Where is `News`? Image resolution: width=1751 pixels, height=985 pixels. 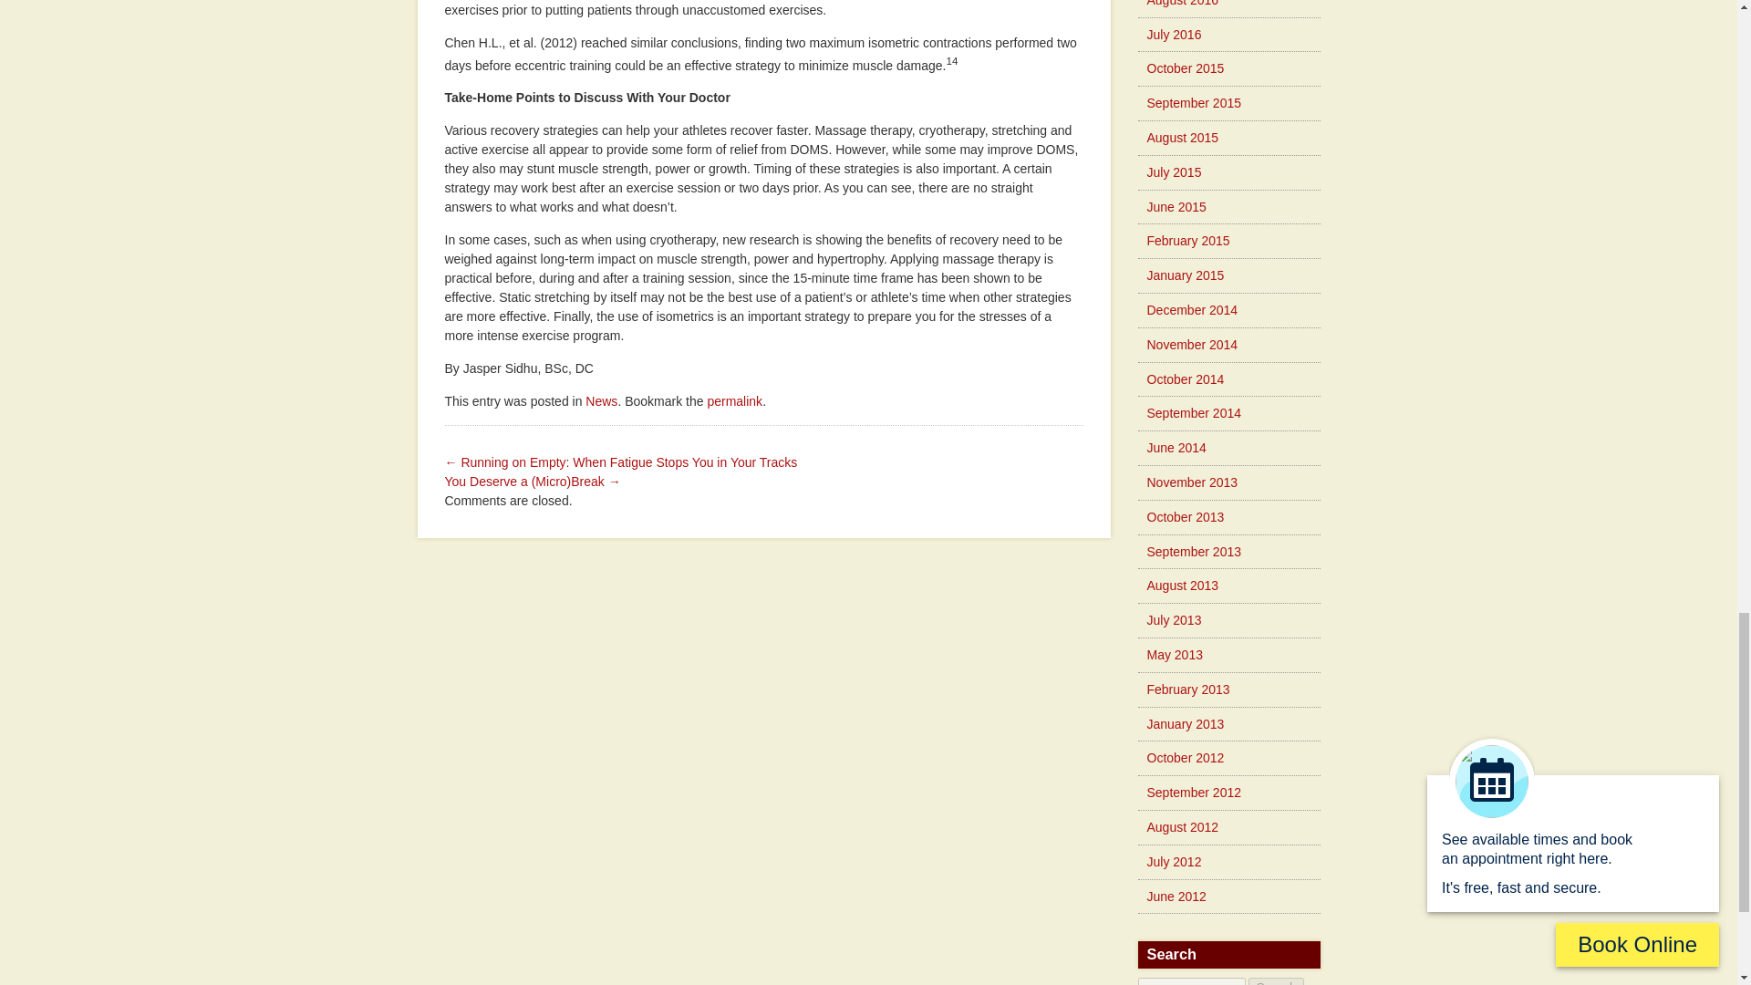
News is located at coordinates (601, 401).